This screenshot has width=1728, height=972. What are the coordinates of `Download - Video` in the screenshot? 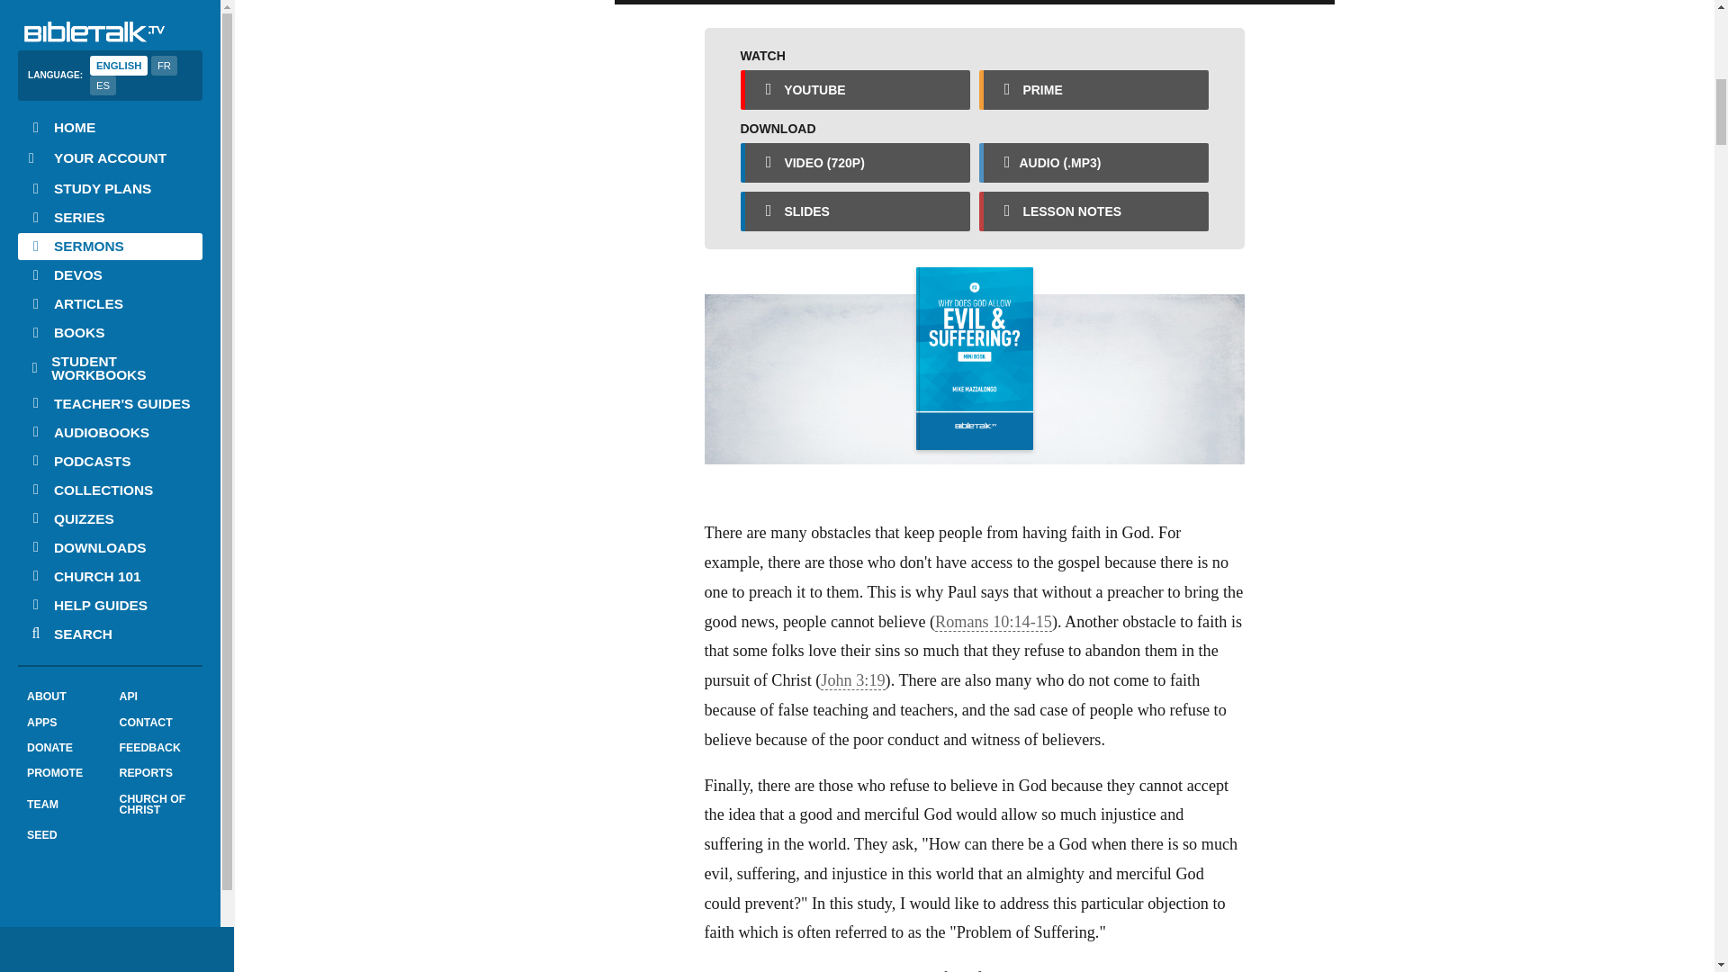 It's located at (854, 162).